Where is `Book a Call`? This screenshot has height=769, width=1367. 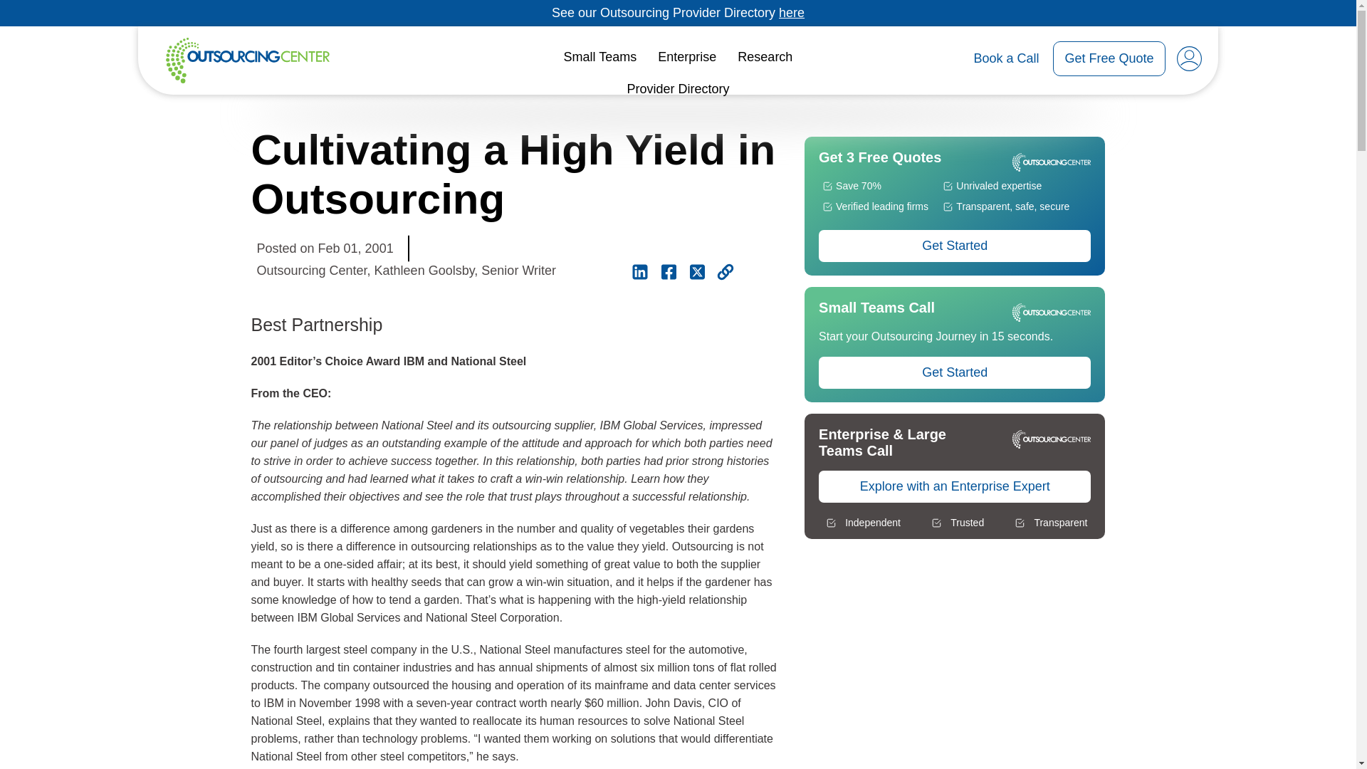
Book a Call is located at coordinates (1006, 58).